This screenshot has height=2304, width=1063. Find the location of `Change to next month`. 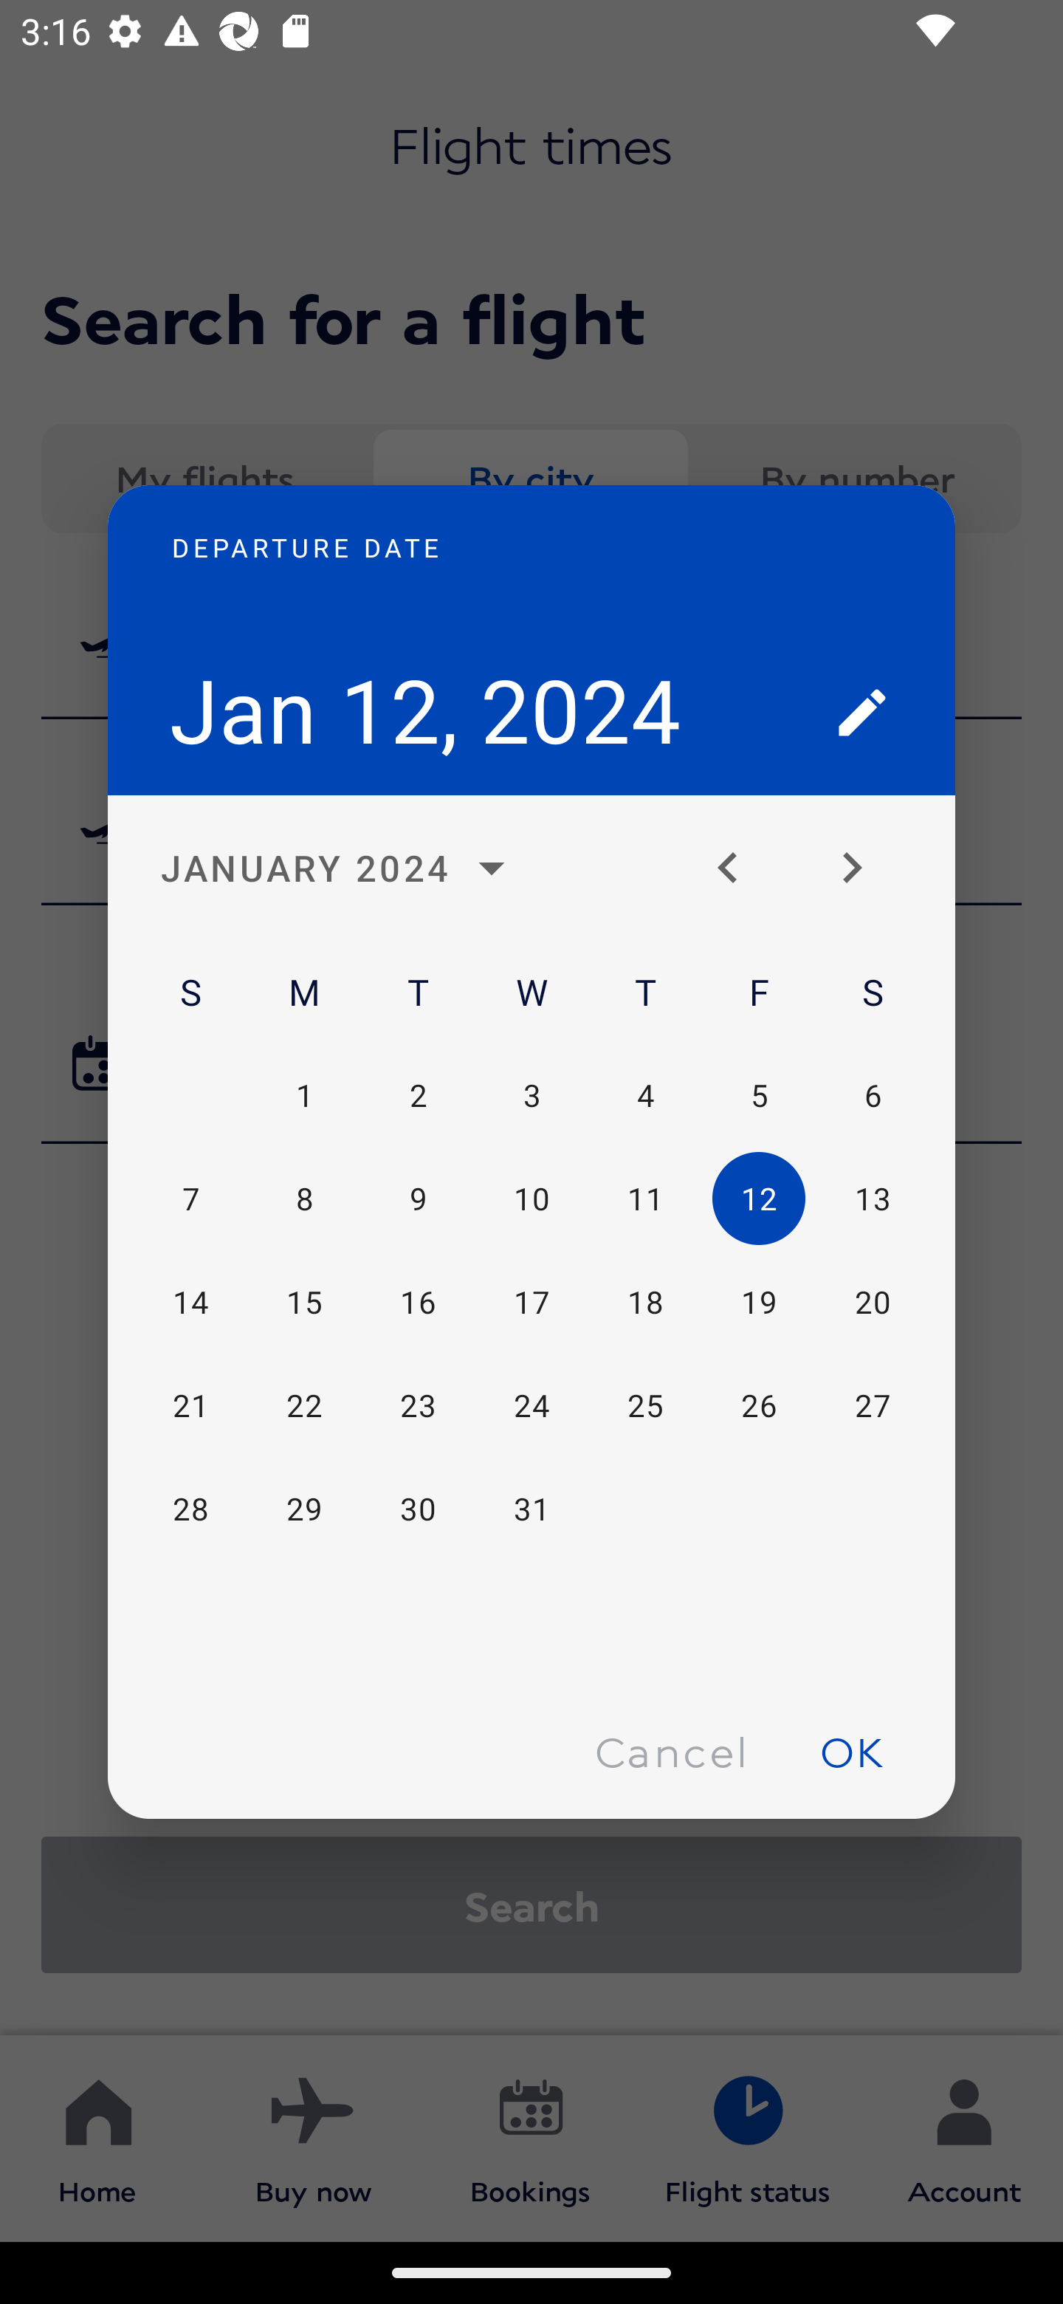

Change to next month is located at coordinates (862, 868).